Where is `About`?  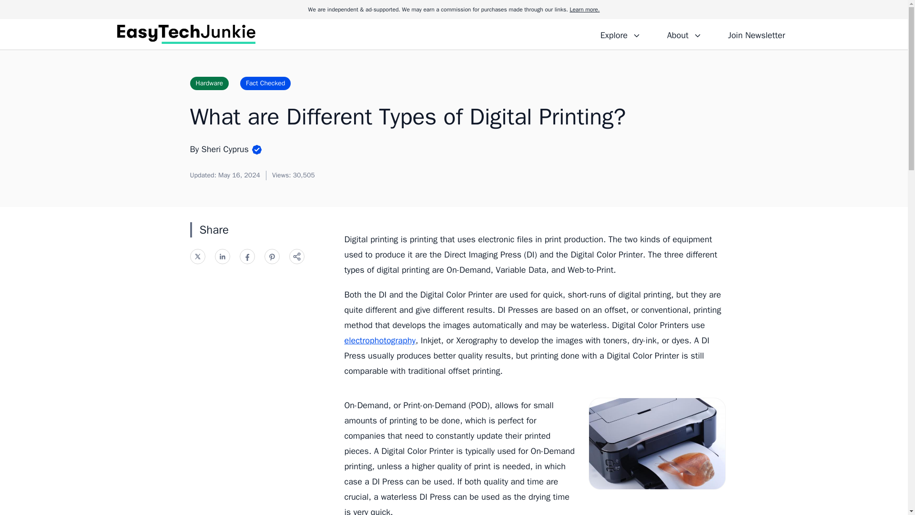
About is located at coordinates (684, 34).